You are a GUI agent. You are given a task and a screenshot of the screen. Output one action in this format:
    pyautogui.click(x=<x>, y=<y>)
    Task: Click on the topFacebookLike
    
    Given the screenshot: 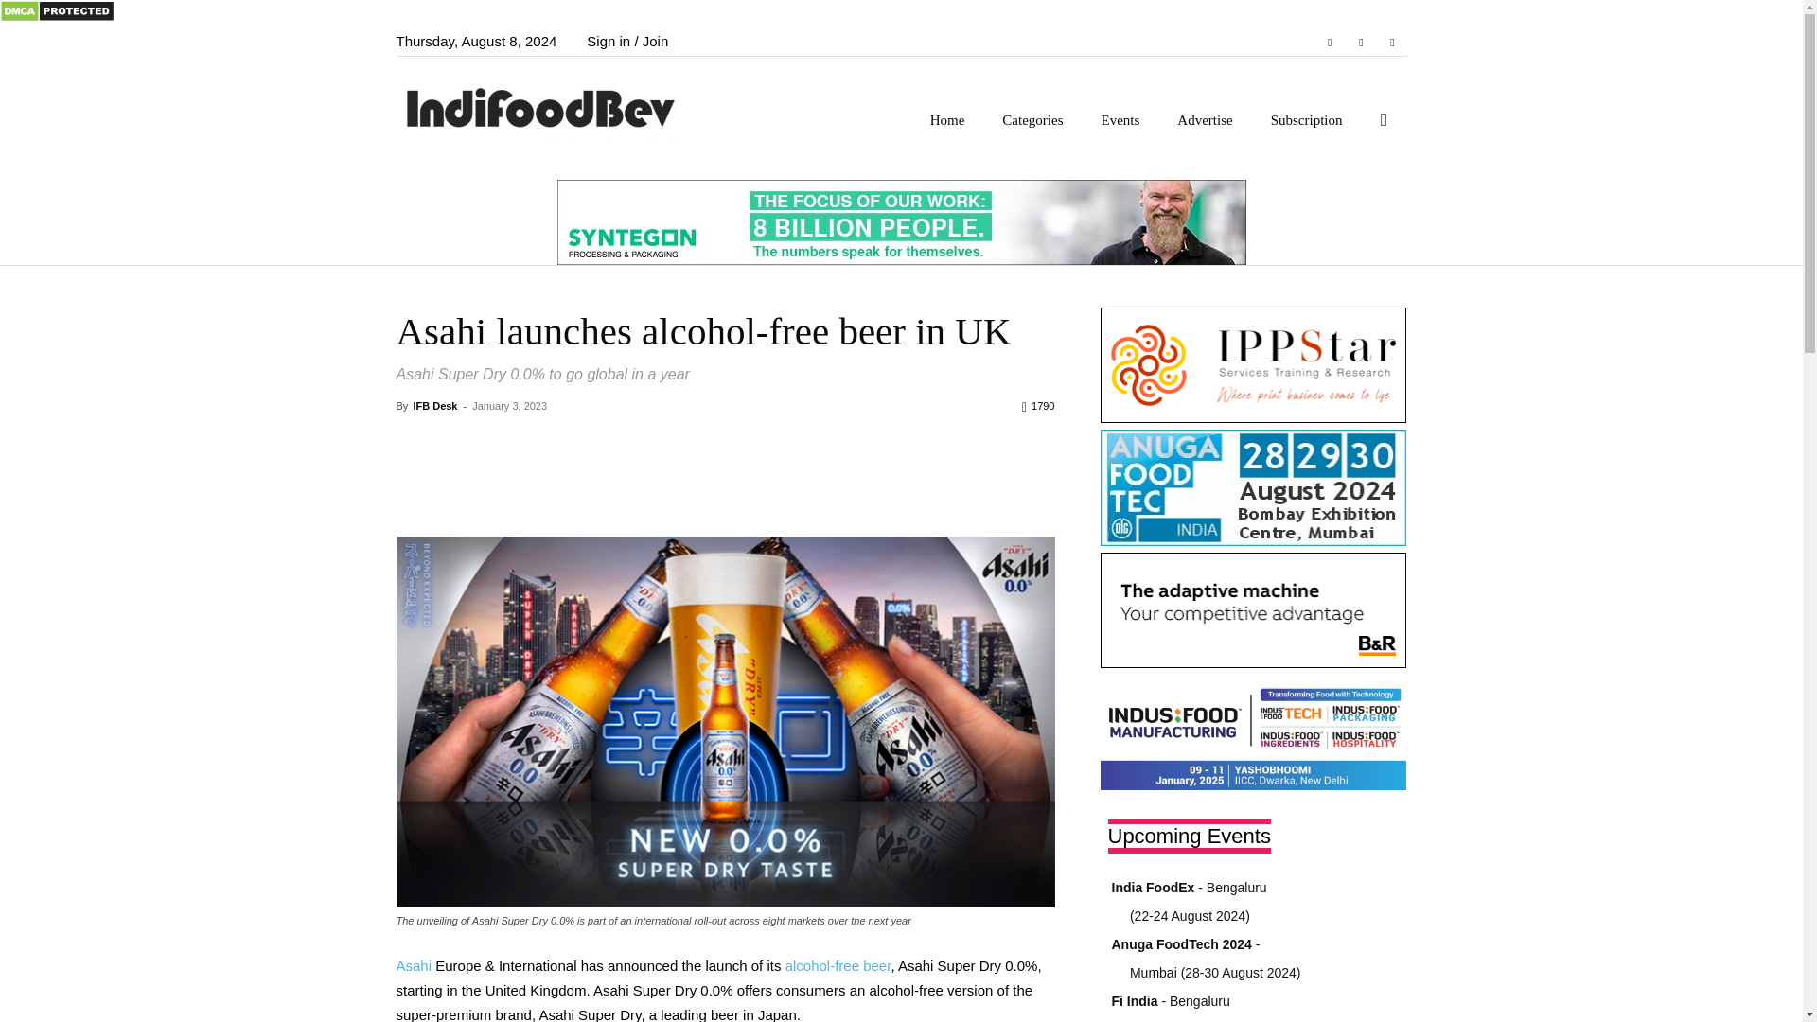 What is the action you would take?
    pyautogui.click(x=538, y=440)
    